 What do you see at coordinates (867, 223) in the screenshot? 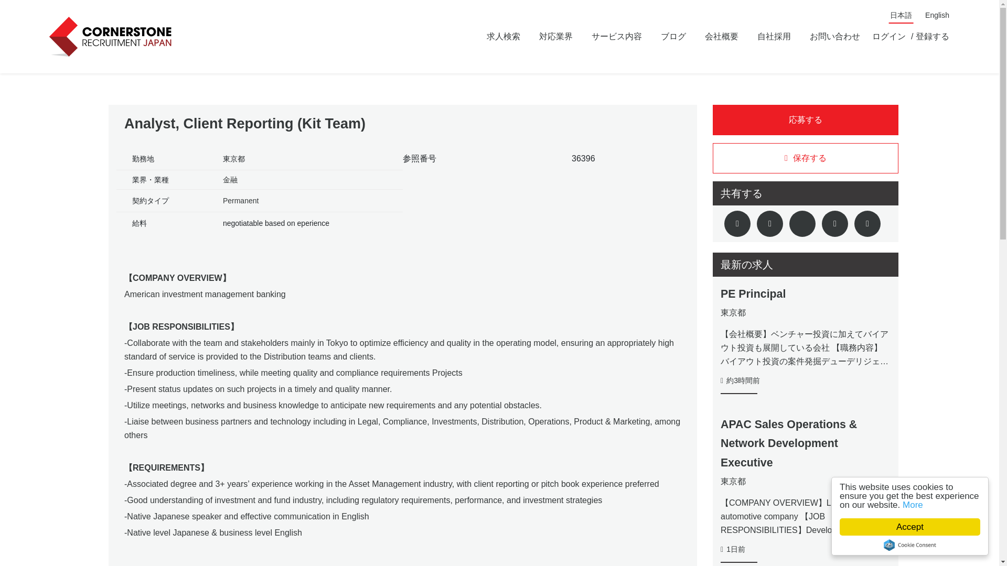
I see `send in Whatsapp` at bounding box center [867, 223].